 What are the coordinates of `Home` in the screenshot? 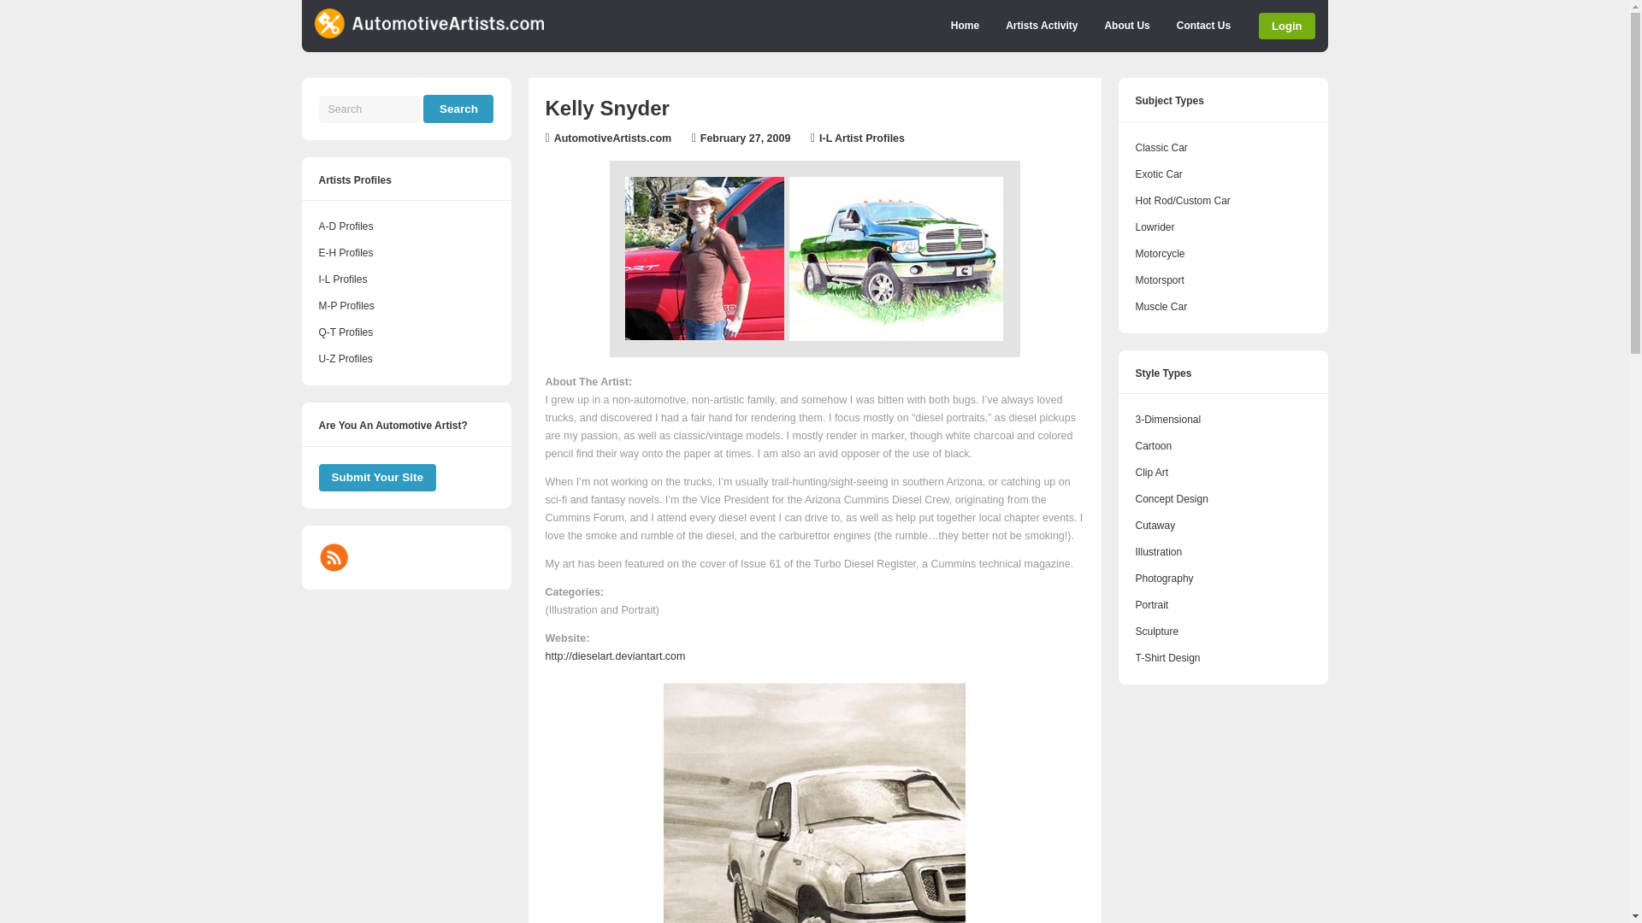 It's located at (965, 26).